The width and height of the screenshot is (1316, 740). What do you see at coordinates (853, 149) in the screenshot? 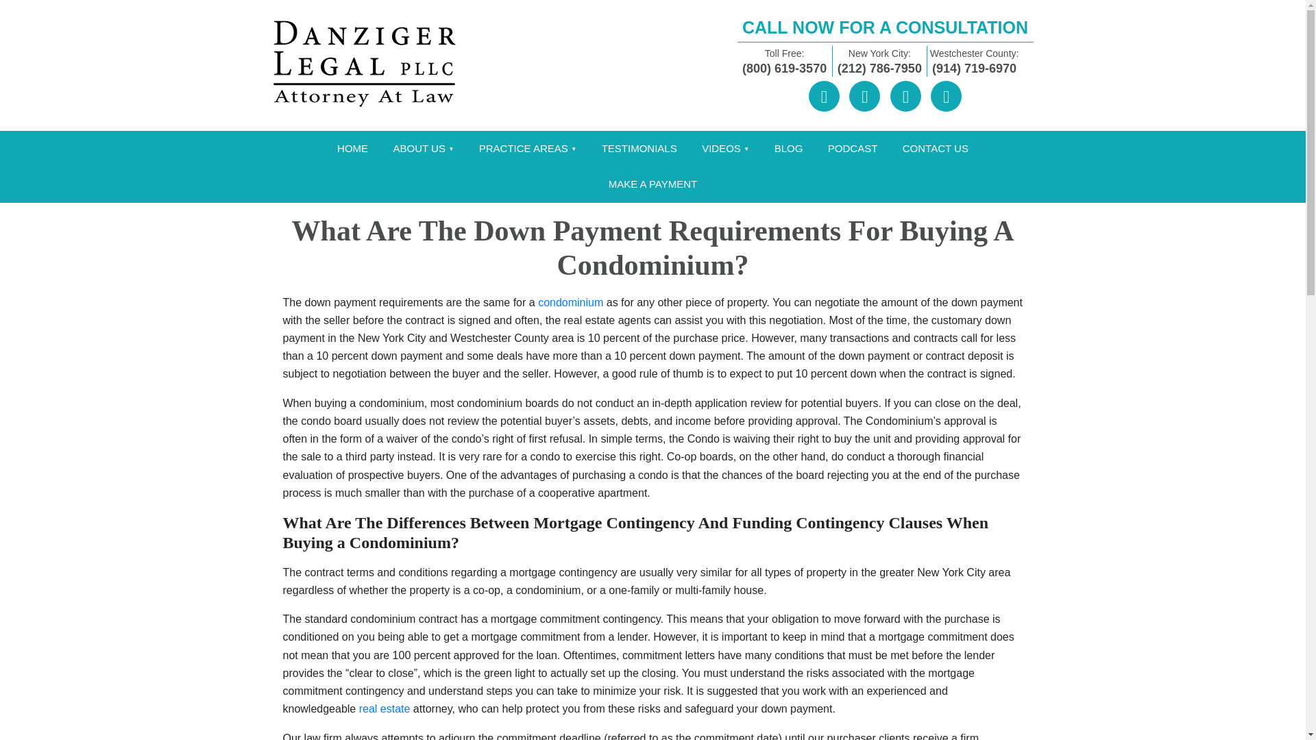
I see `PODCAST` at bounding box center [853, 149].